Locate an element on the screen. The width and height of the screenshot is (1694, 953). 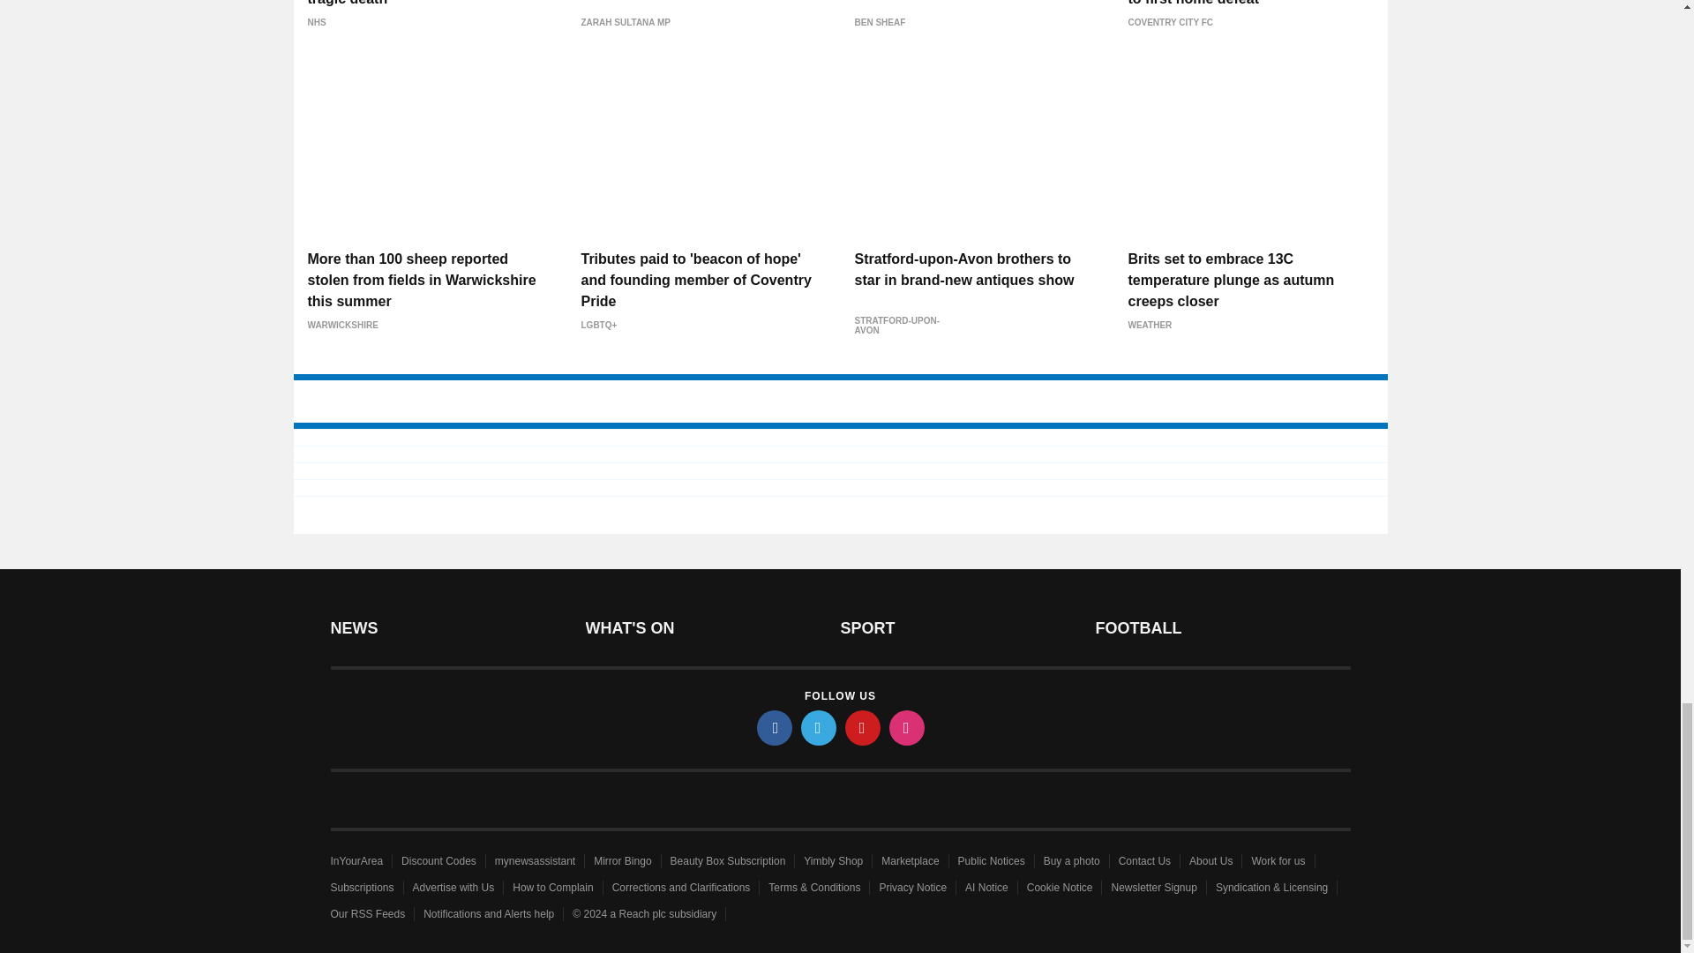
facebook is located at coordinates (775, 727).